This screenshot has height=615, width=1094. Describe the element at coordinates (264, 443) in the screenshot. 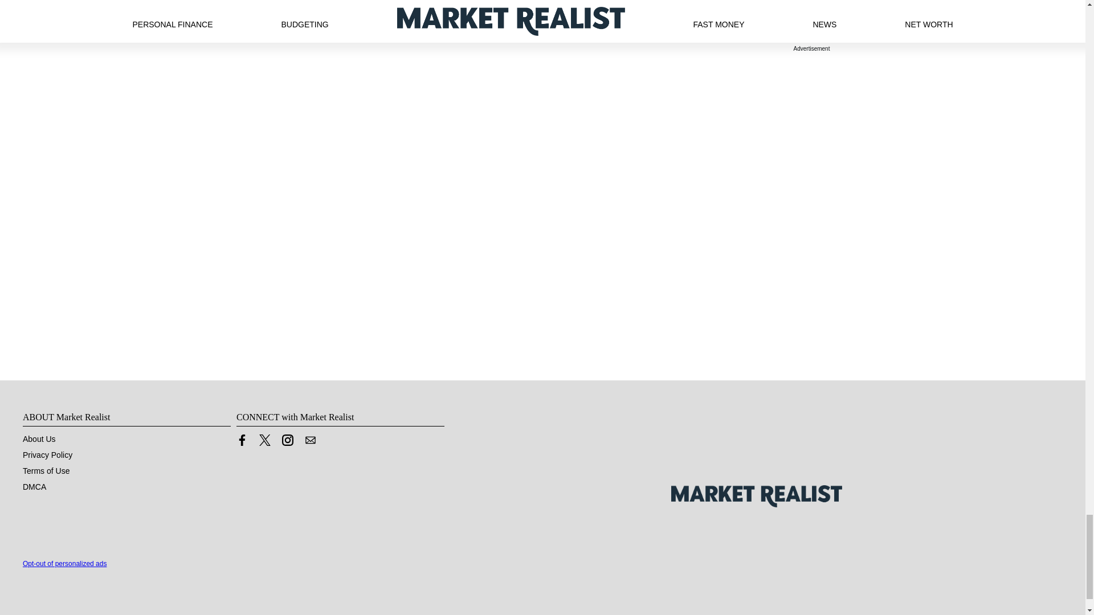

I see `Link to X` at that location.